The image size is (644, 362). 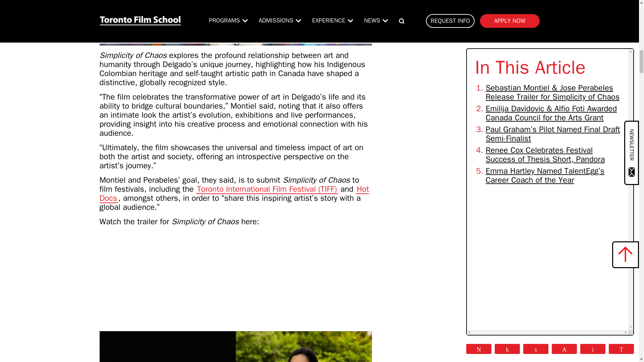 What do you see at coordinates (183, 279) in the screenshot?
I see `SIMPLICITY OF CHAOS - Trailer` at bounding box center [183, 279].